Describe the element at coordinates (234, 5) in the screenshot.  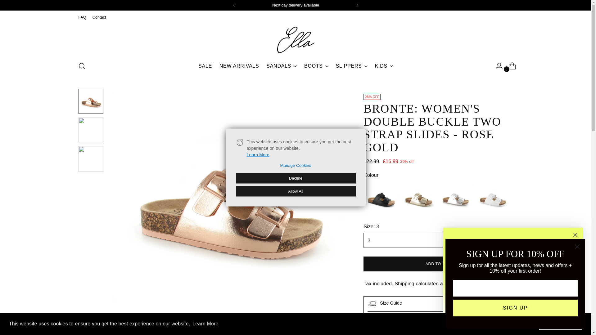
I see `Learn More` at that location.